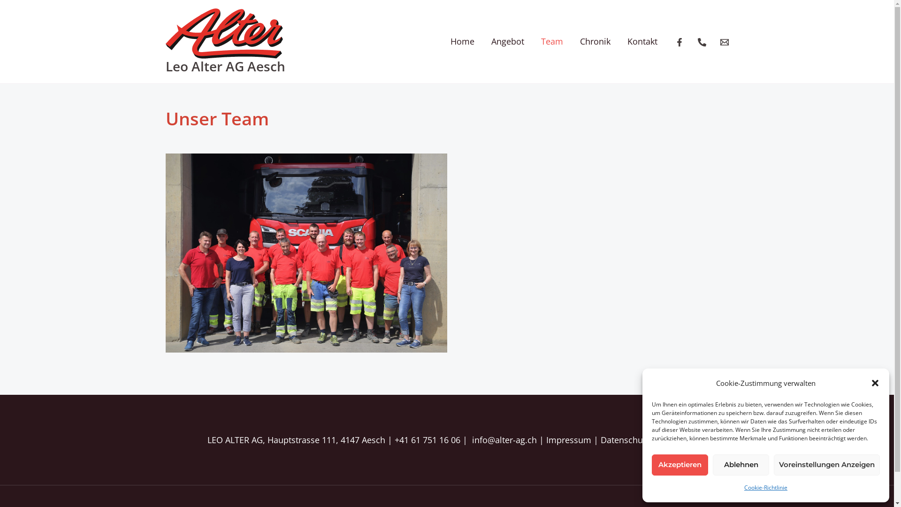 This screenshot has width=901, height=507. I want to click on Angebot, so click(507, 41).